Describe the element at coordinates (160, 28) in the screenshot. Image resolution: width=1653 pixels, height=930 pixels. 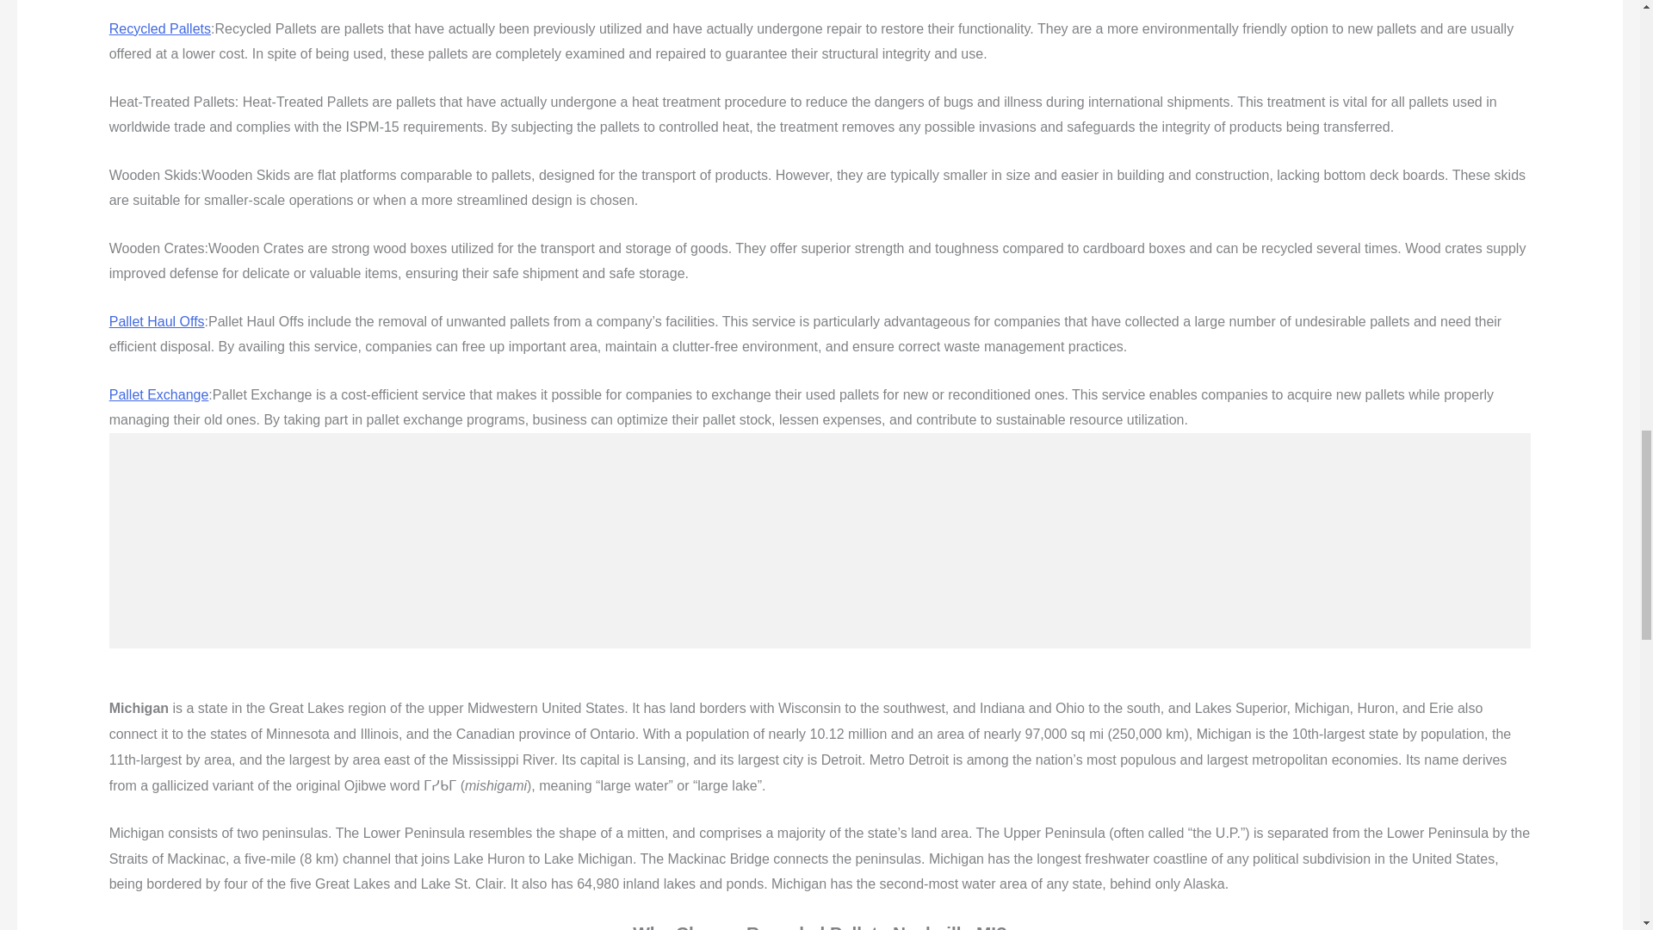
I see `Recycled Pallets` at that location.